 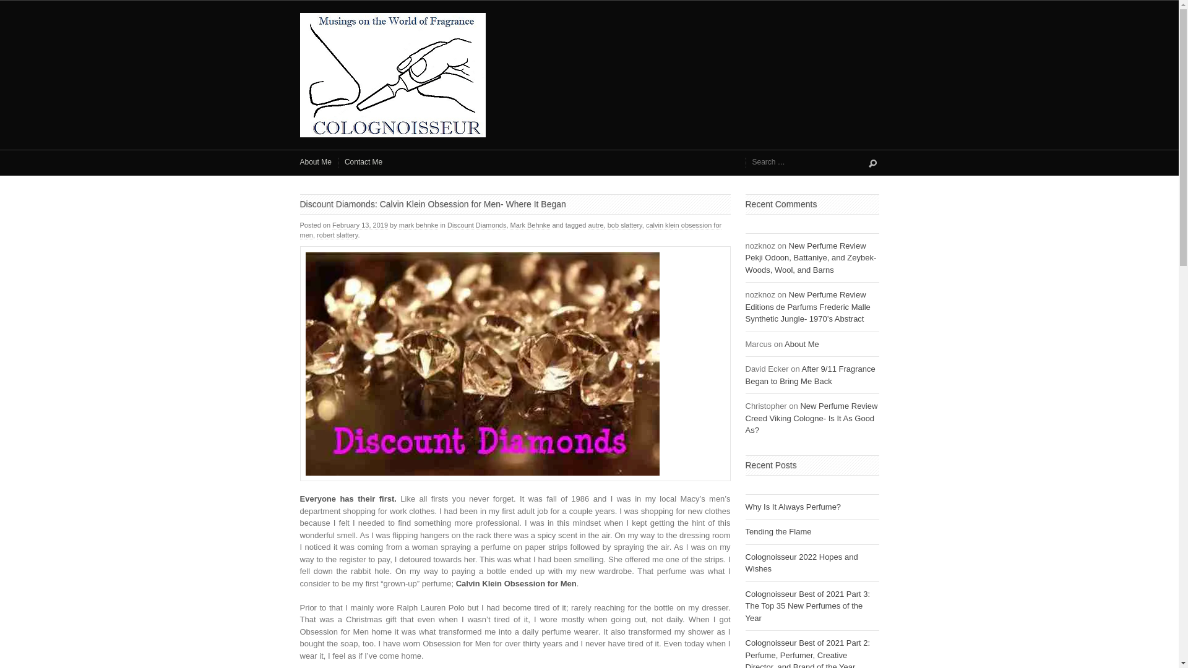 I want to click on robert slattery, so click(x=337, y=235).